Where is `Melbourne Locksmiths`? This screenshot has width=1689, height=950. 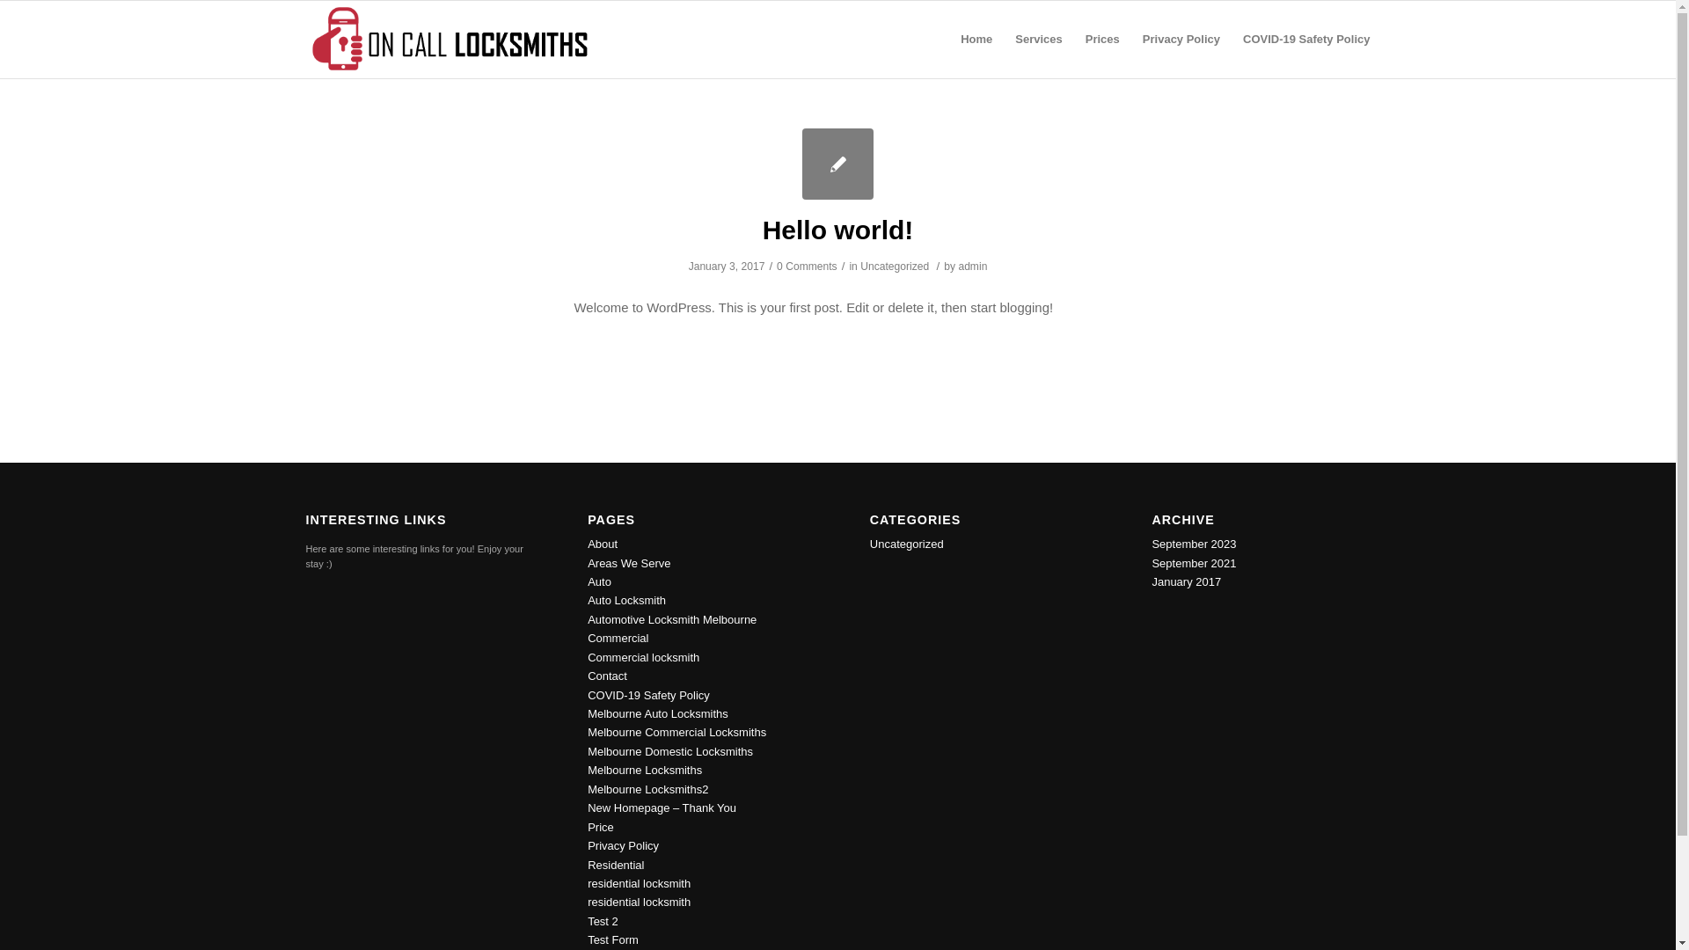
Melbourne Locksmiths is located at coordinates (645, 770).